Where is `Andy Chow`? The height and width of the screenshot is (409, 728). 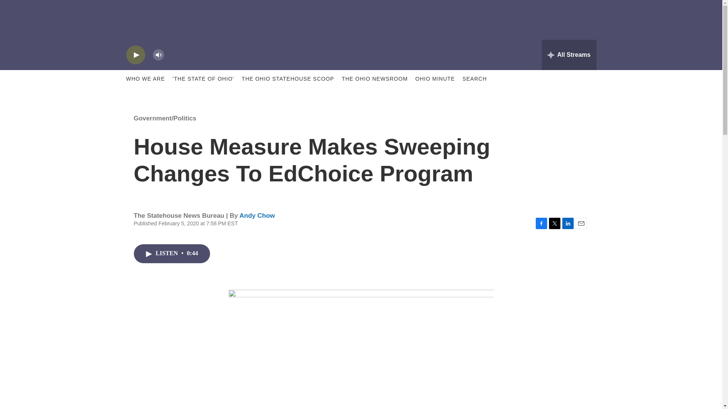
Andy Chow is located at coordinates (257, 215).